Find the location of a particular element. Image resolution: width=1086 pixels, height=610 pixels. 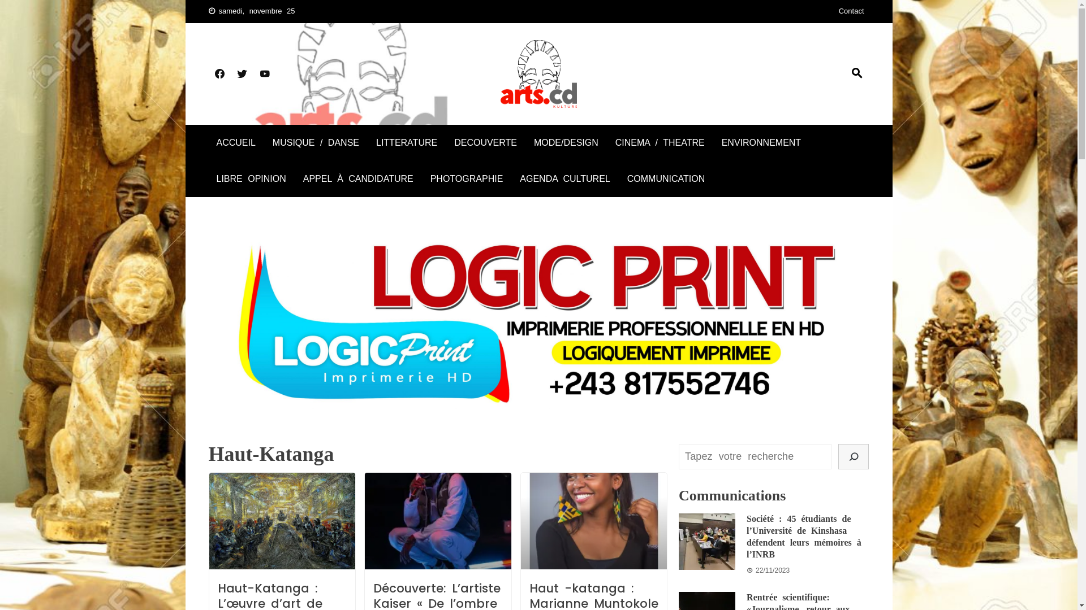

Contact is located at coordinates (852, 11).